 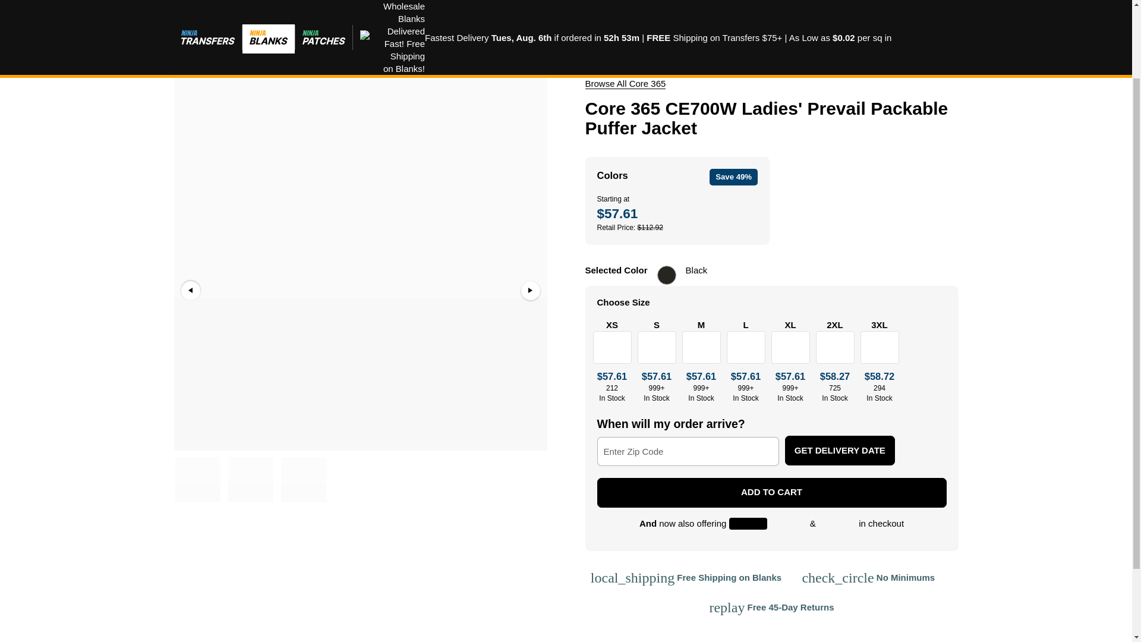 I want to click on 888-356-3665, so click(x=949, y=20).